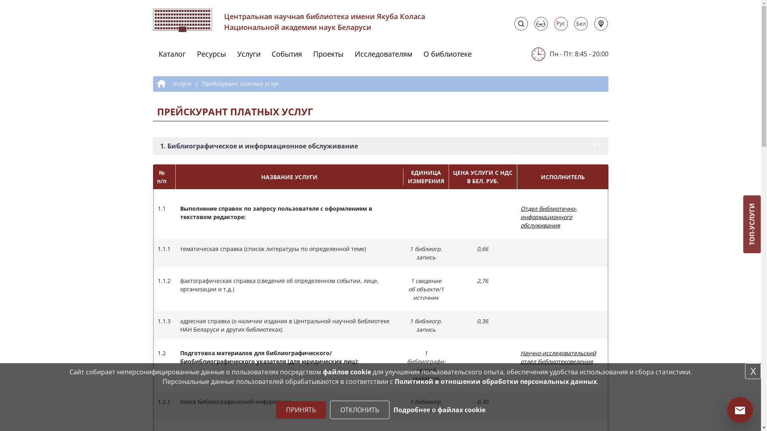 Image resolution: width=767 pixels, height=431 pixels. Describe the element at coordinates (753, 371) in the screenshot. I see `X` at that location.